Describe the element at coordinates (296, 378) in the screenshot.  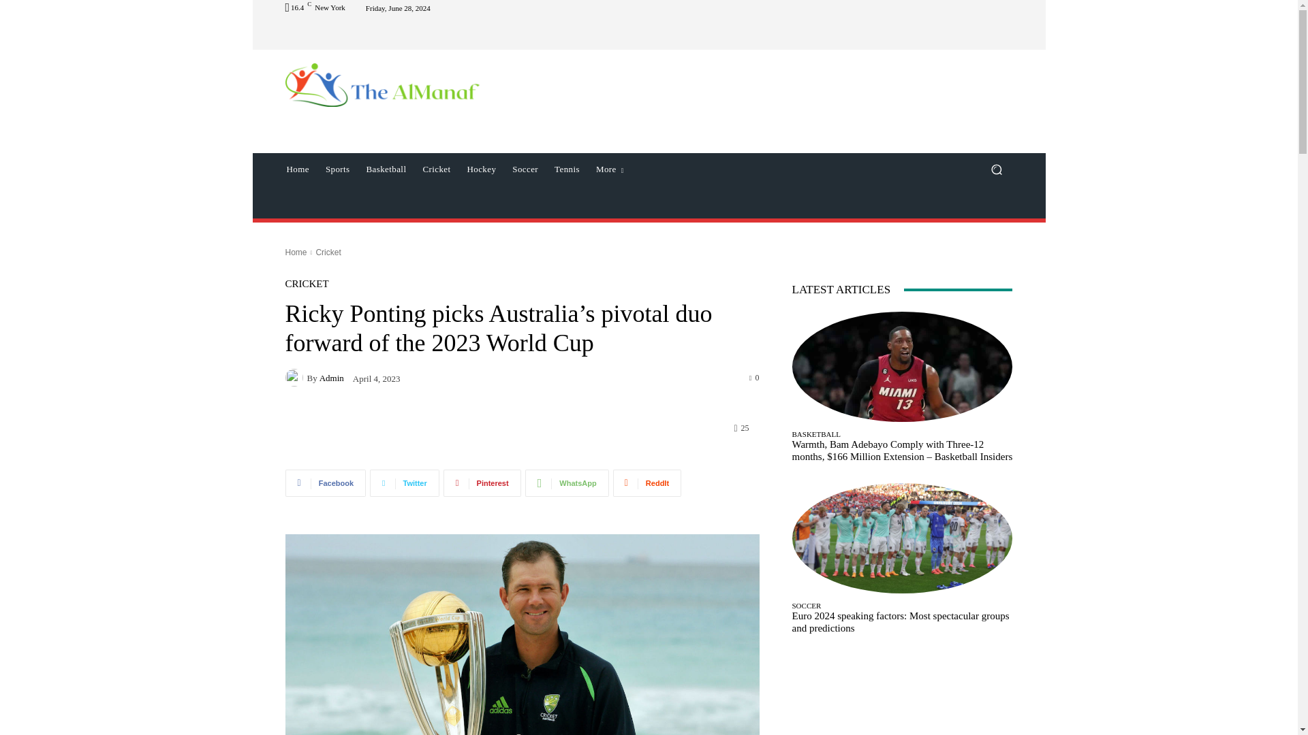
I see `admin` at that location.